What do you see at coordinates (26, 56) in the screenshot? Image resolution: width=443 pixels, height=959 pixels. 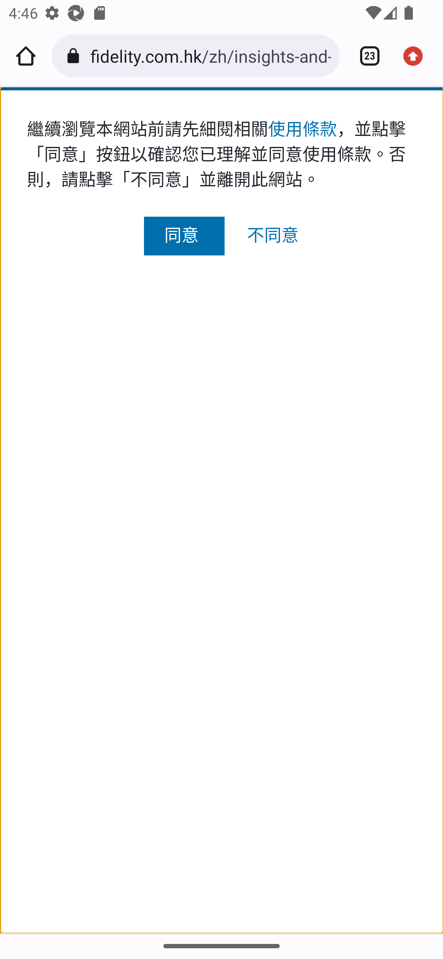 I see `Home` at bounding box center [26, 56].